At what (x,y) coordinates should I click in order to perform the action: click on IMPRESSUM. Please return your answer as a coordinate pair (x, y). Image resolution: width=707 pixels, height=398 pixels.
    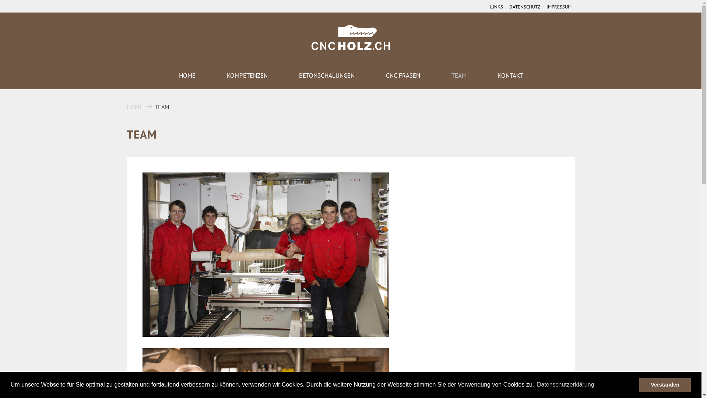
    Looking at the image, I should click on (559, 7).